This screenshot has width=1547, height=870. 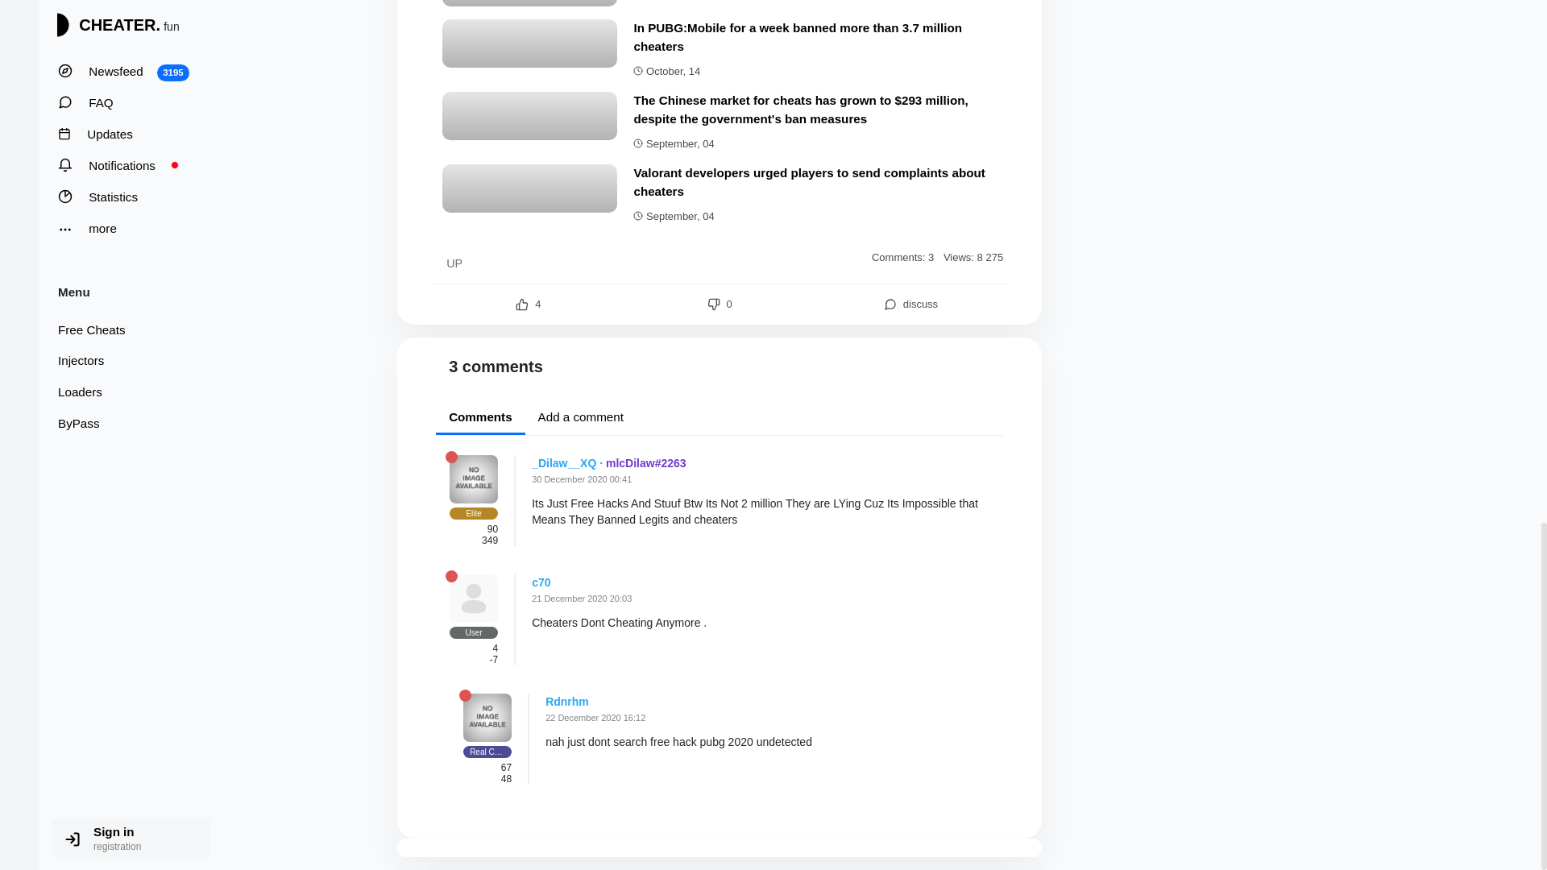 I want to click on discuss, so click(x=910, y=304).